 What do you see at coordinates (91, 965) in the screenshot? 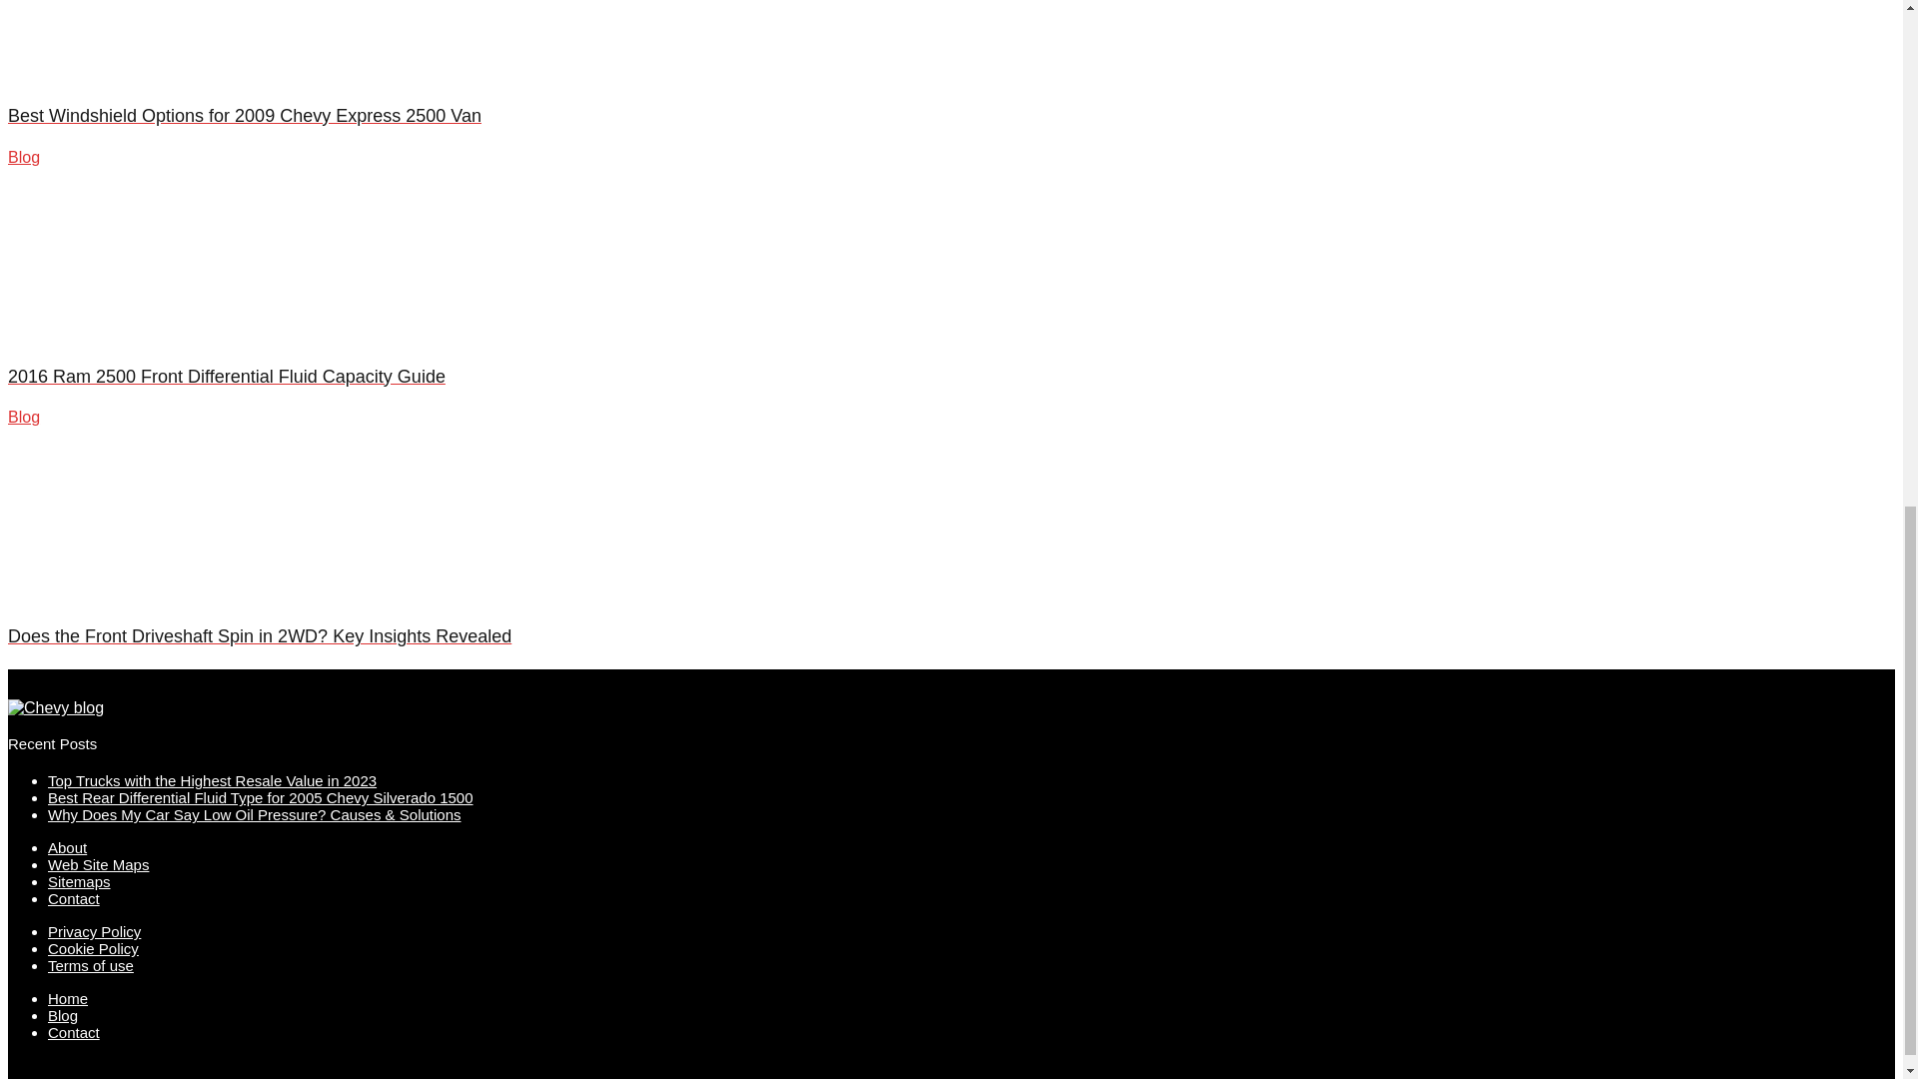
I see `Terms of use` at bounding box center [91, 965].